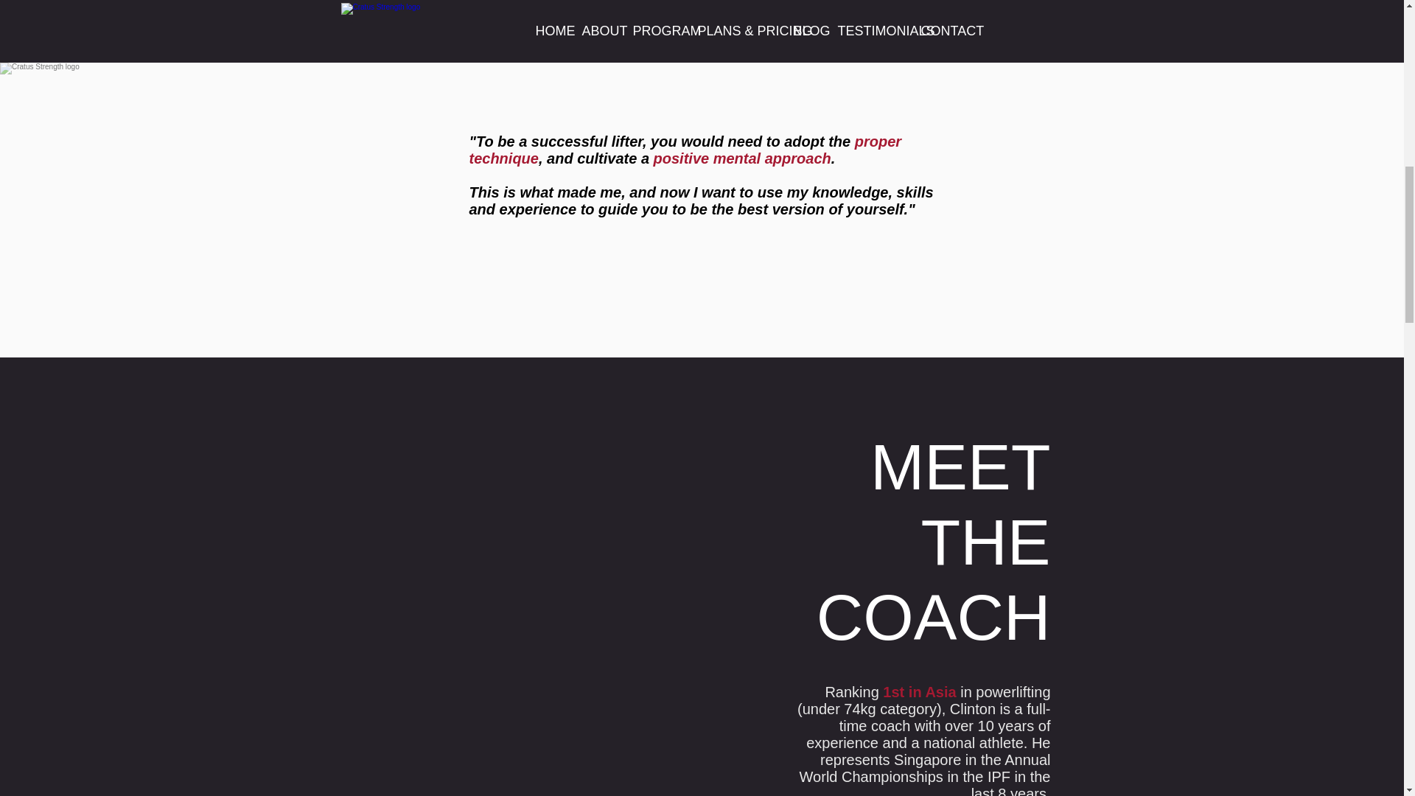  I want to click on "To be a successful lifter, you would need to adopt the, so click(661, 142).